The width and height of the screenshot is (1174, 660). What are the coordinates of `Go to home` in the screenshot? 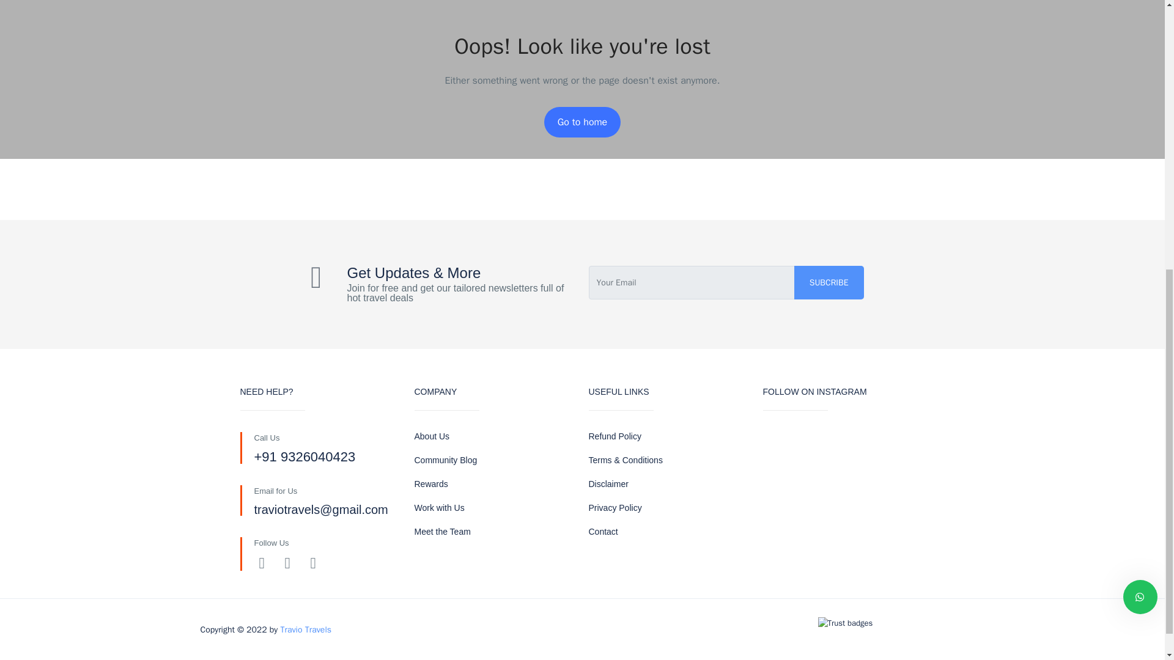 It's located at (582, 122).